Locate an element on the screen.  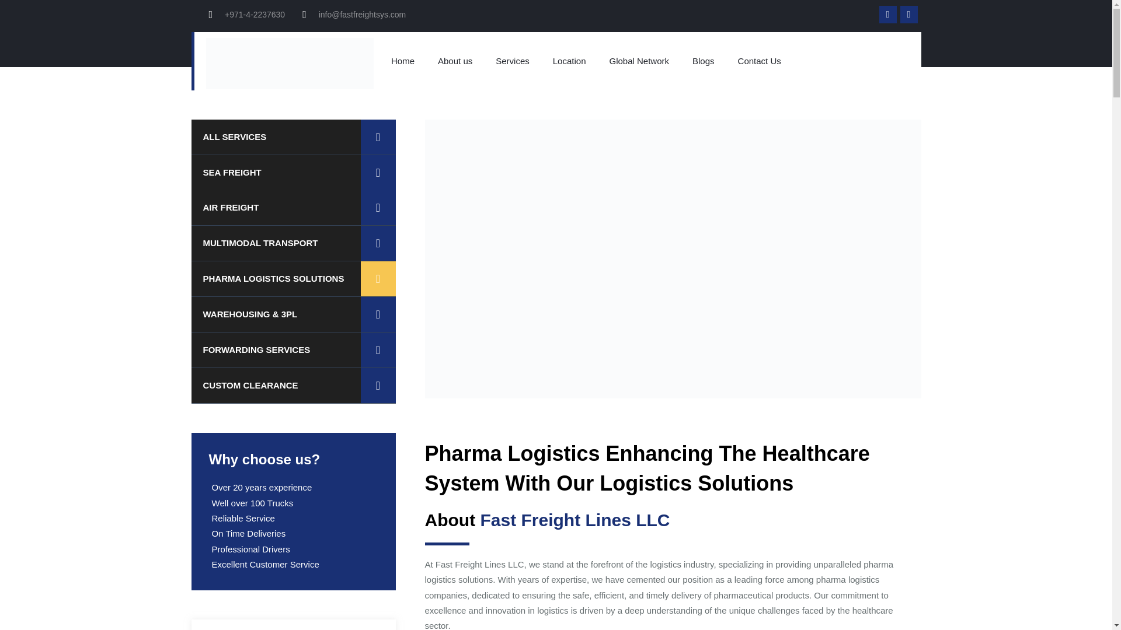
Services is located at coordinates (513, 61).